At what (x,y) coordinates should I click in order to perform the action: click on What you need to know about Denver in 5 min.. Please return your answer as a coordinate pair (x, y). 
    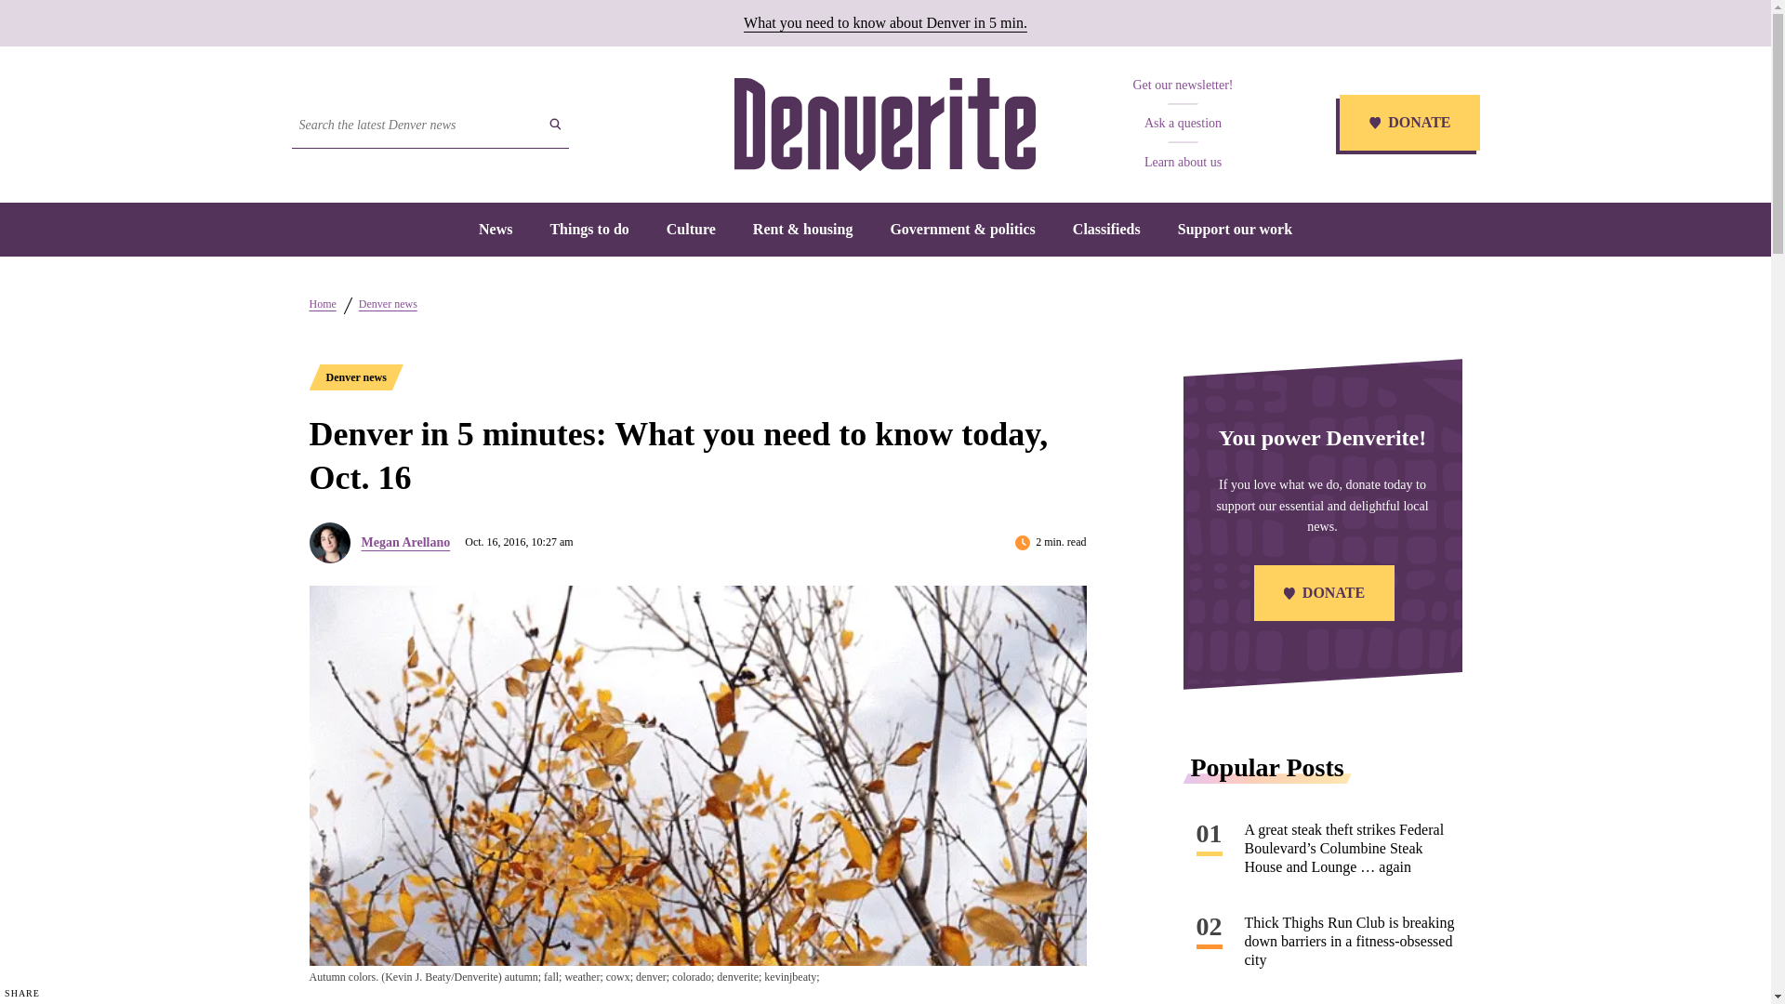
    Looking at the image, I should click on (885, 22).